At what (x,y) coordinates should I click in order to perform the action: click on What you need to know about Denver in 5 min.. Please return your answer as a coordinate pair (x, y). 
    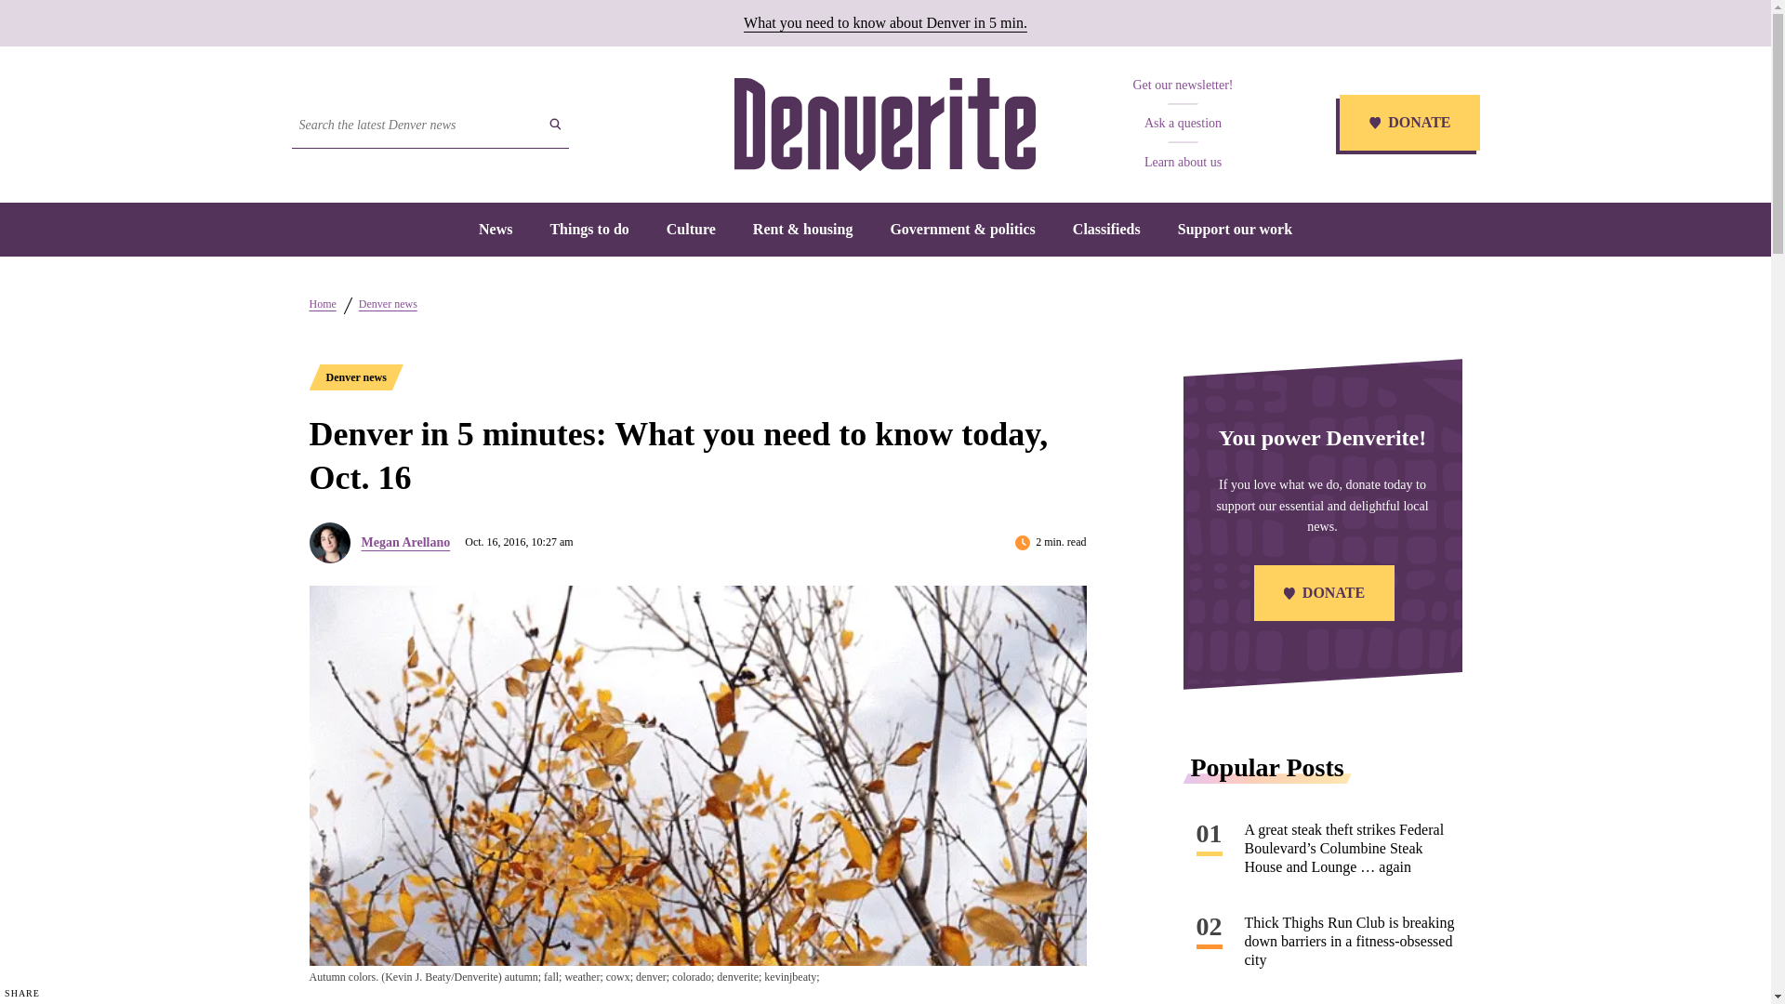
    Looking at the image, I should click on (885, 22).